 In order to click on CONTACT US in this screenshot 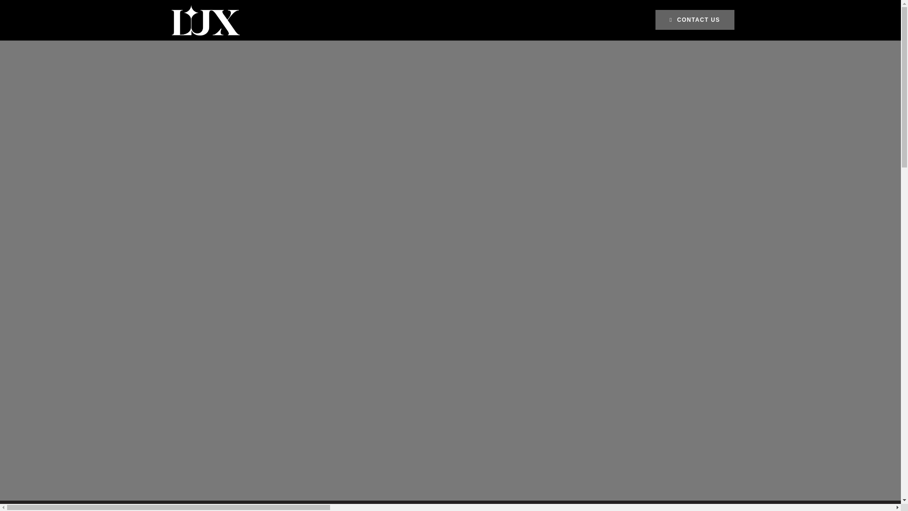, I will do `click(694, 19)`.